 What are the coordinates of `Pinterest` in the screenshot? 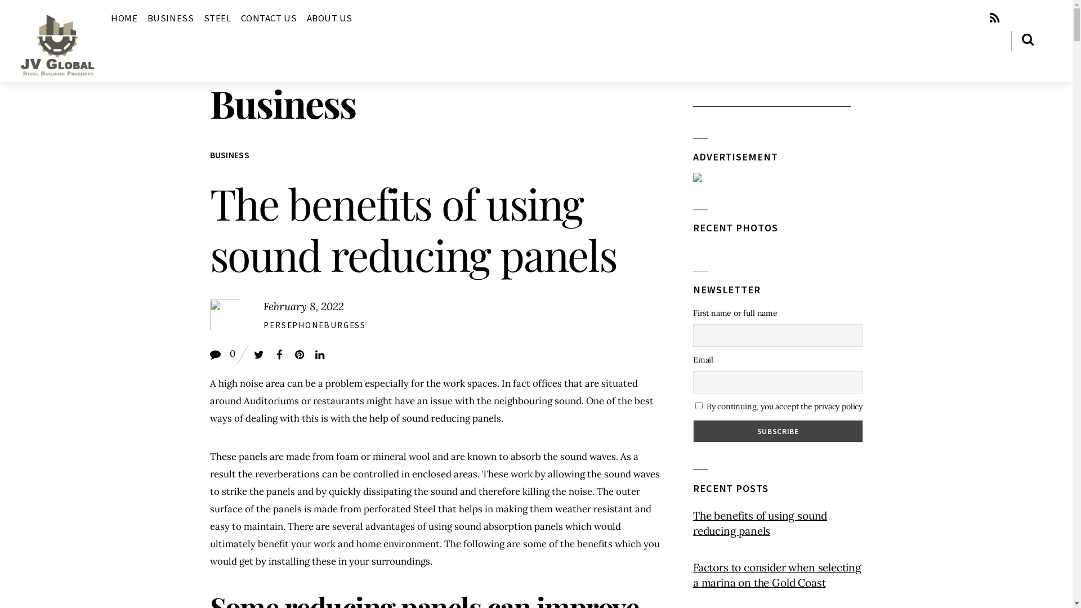 It's located at (300, 355).